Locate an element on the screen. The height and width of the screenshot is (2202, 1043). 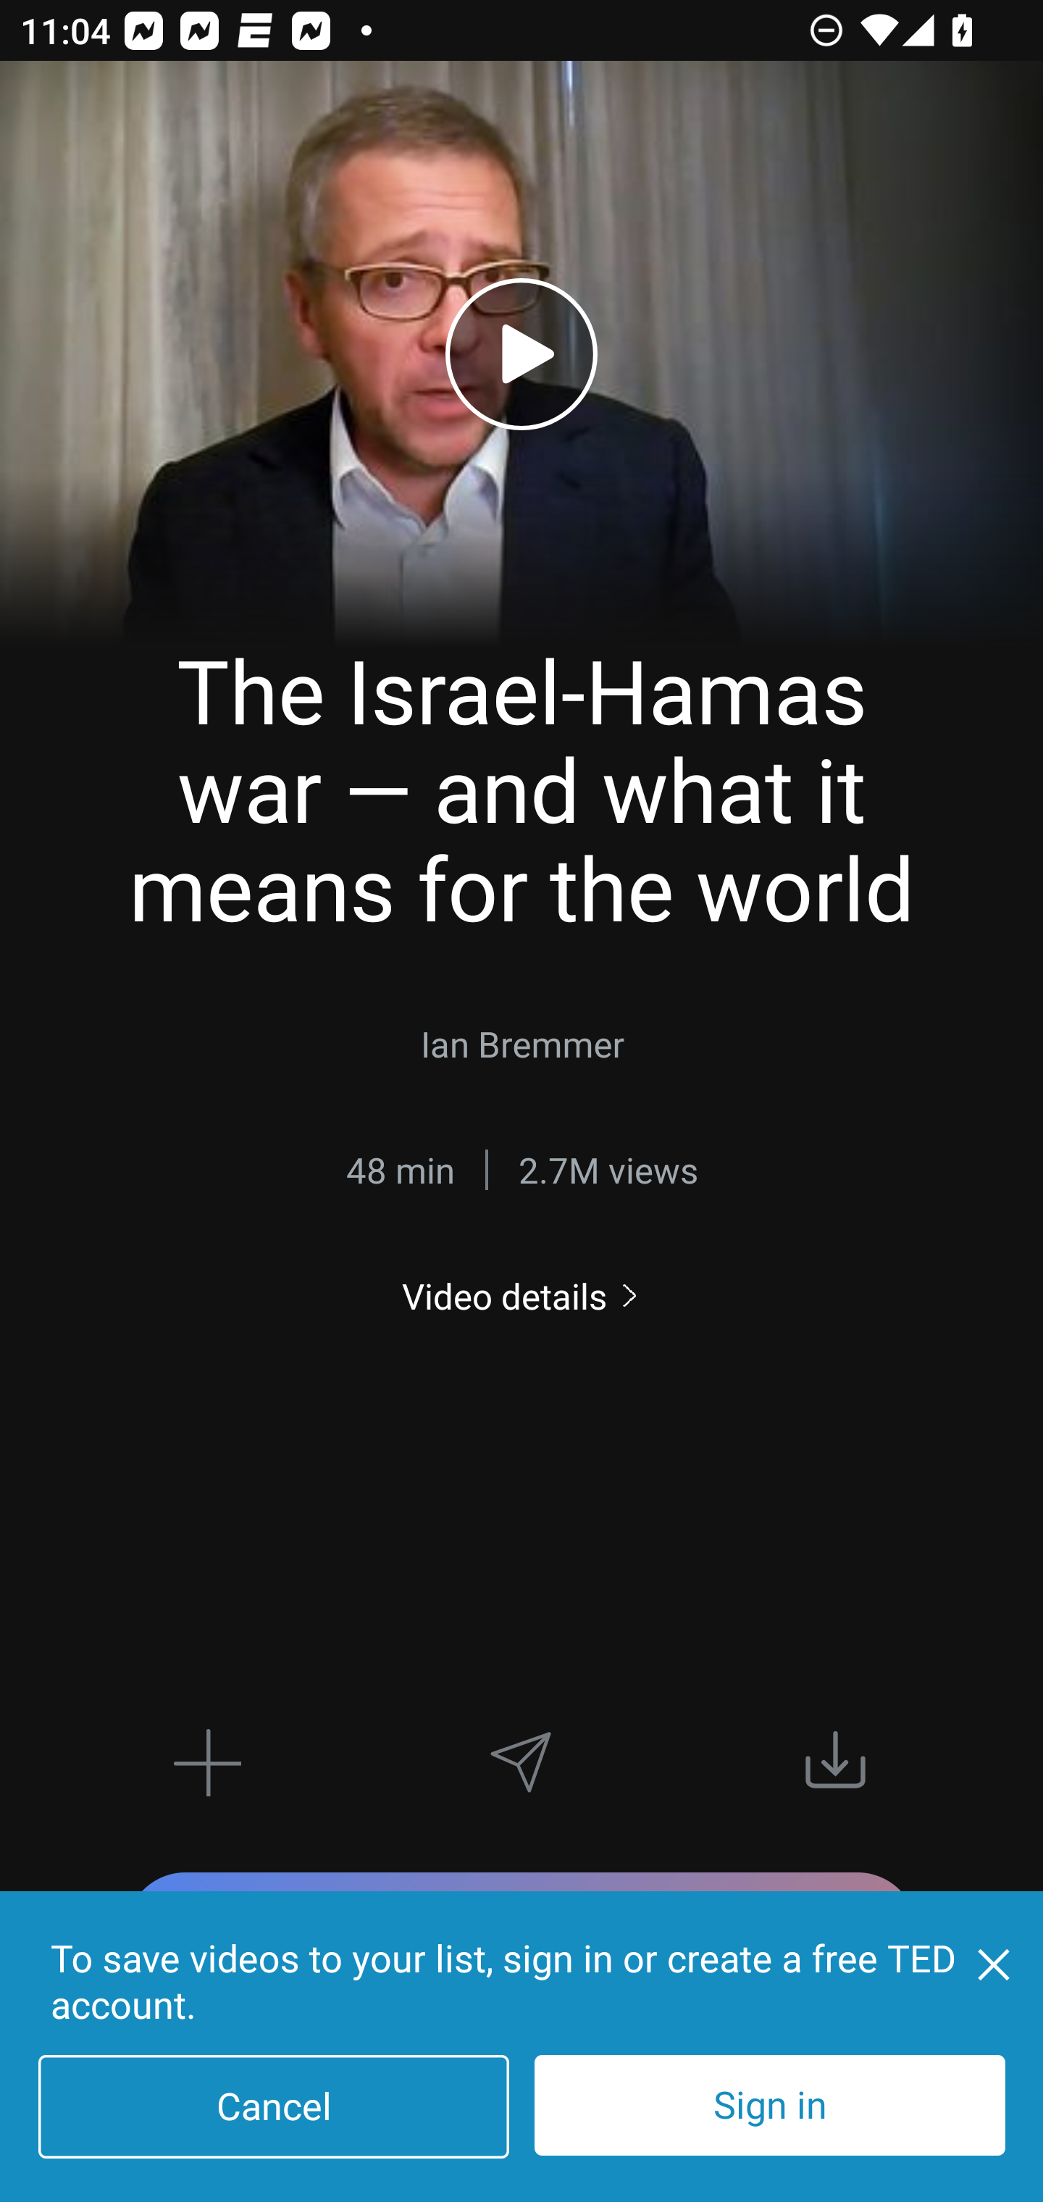
Video details is located at coordinates (521, 1296).